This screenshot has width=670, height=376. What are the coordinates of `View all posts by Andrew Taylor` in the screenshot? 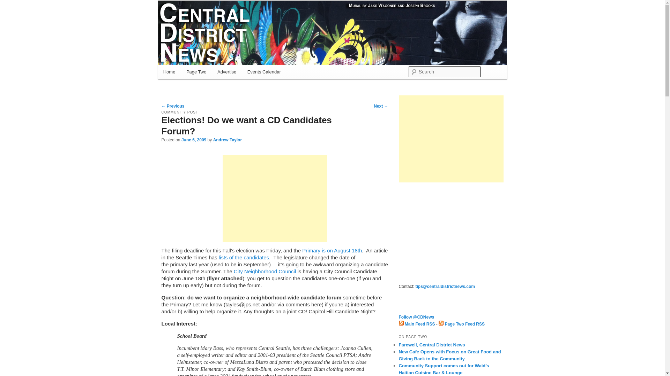 It's located at (228, 140).